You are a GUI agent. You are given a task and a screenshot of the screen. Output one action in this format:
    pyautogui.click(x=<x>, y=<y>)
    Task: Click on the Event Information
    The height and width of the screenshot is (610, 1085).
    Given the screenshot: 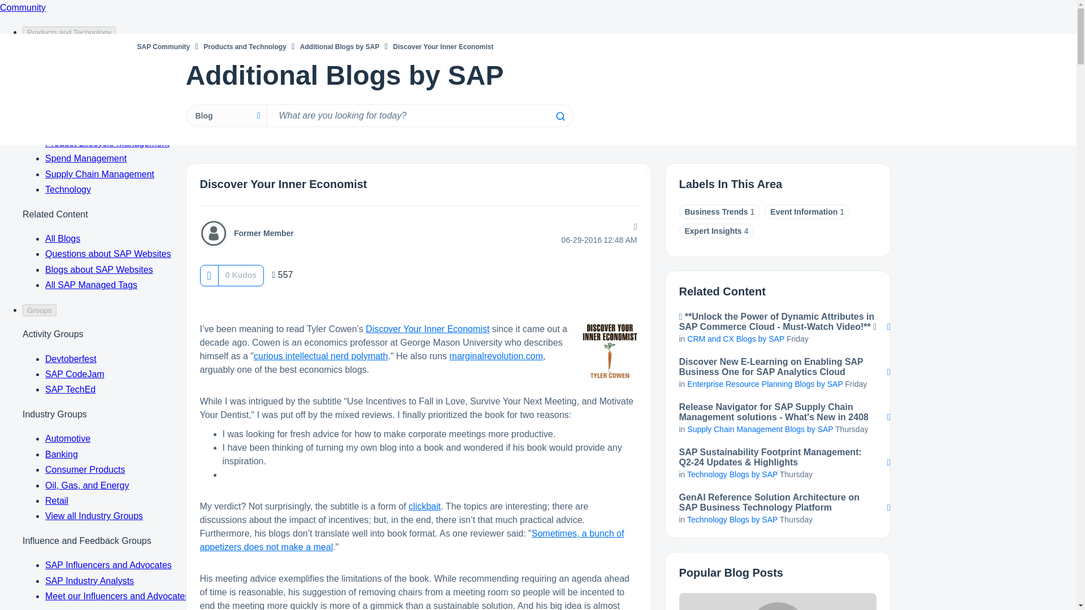 What is the action you would take?
    pyautogui.click(x=804, y=212)
    